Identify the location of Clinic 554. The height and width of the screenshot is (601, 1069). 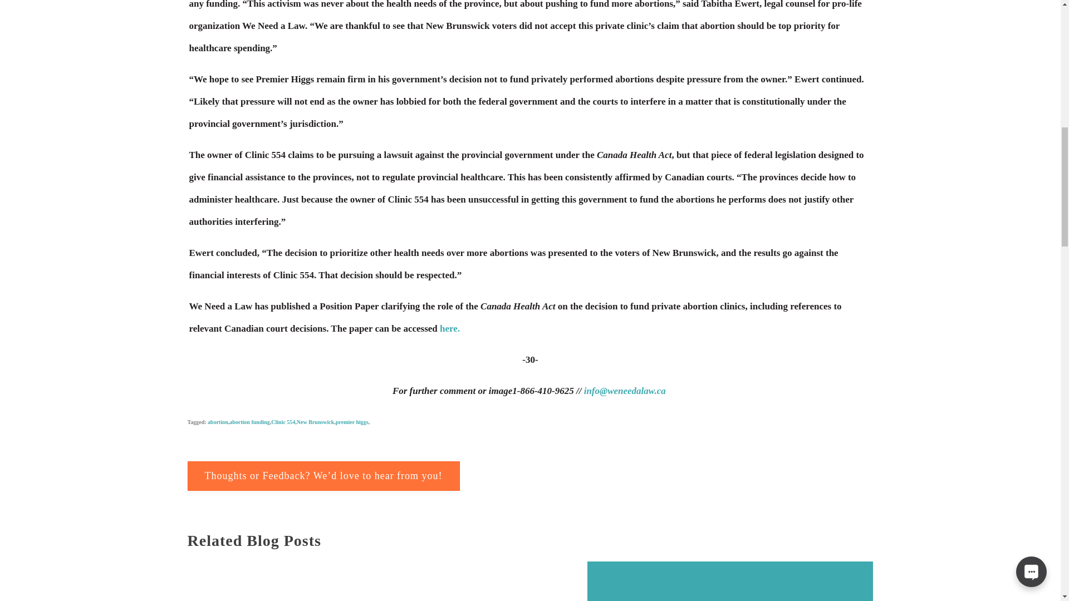
(283, 402).